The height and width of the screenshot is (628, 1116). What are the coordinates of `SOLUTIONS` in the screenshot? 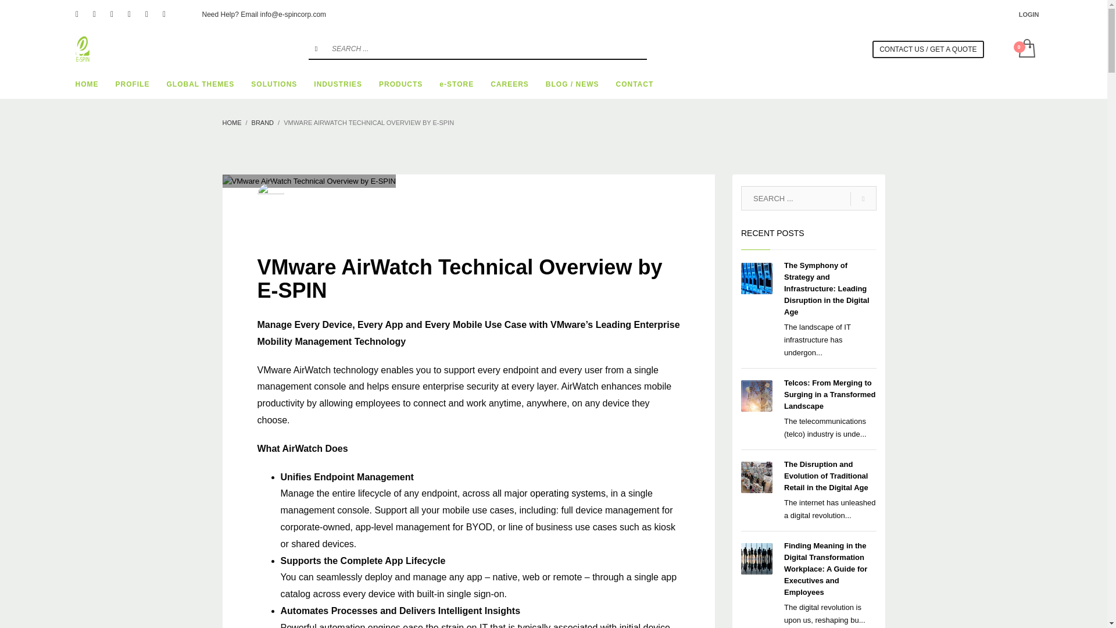 It's located at (274, 84).